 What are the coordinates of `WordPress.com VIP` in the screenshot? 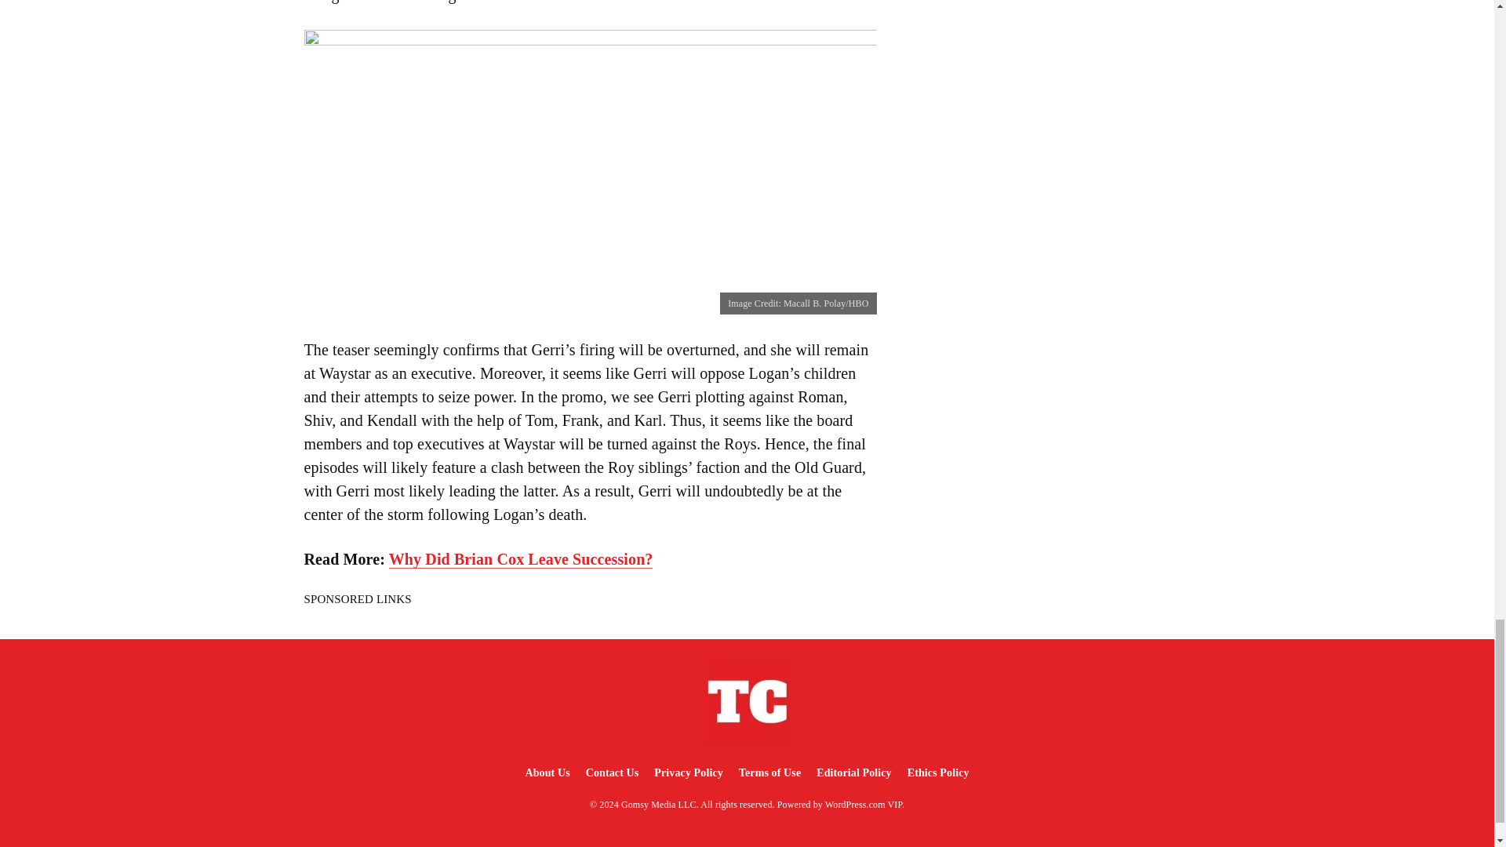 It's located at (864, 805).